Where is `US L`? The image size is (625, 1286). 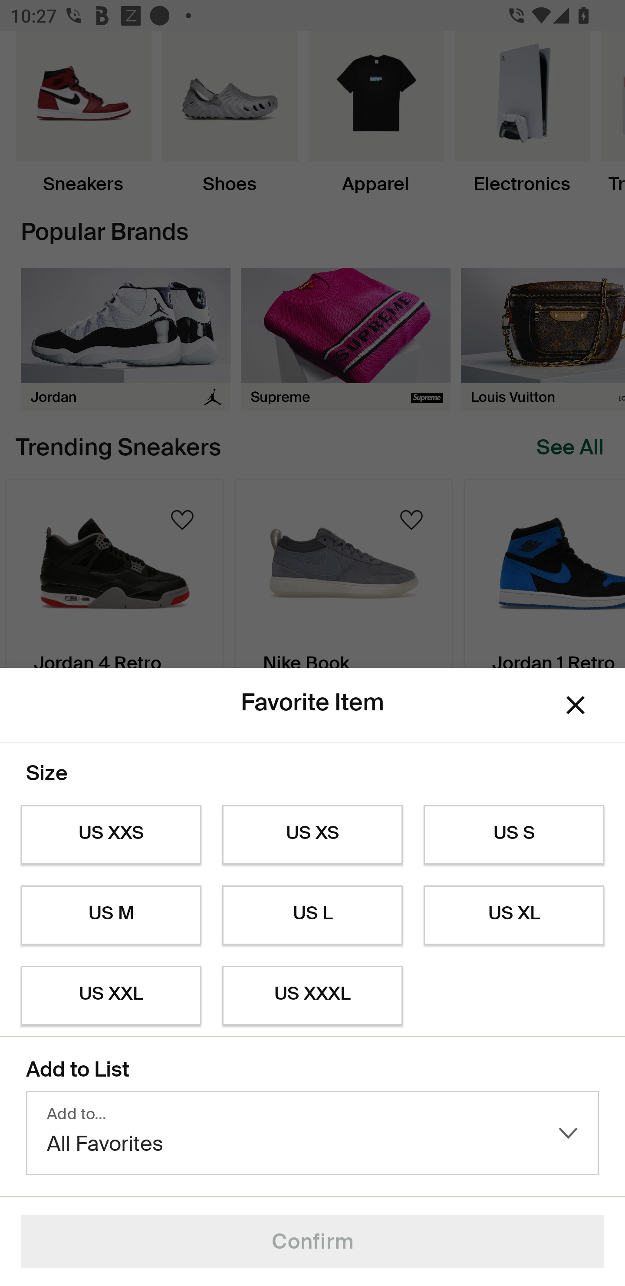
US L is located at coordinates (312, 915).